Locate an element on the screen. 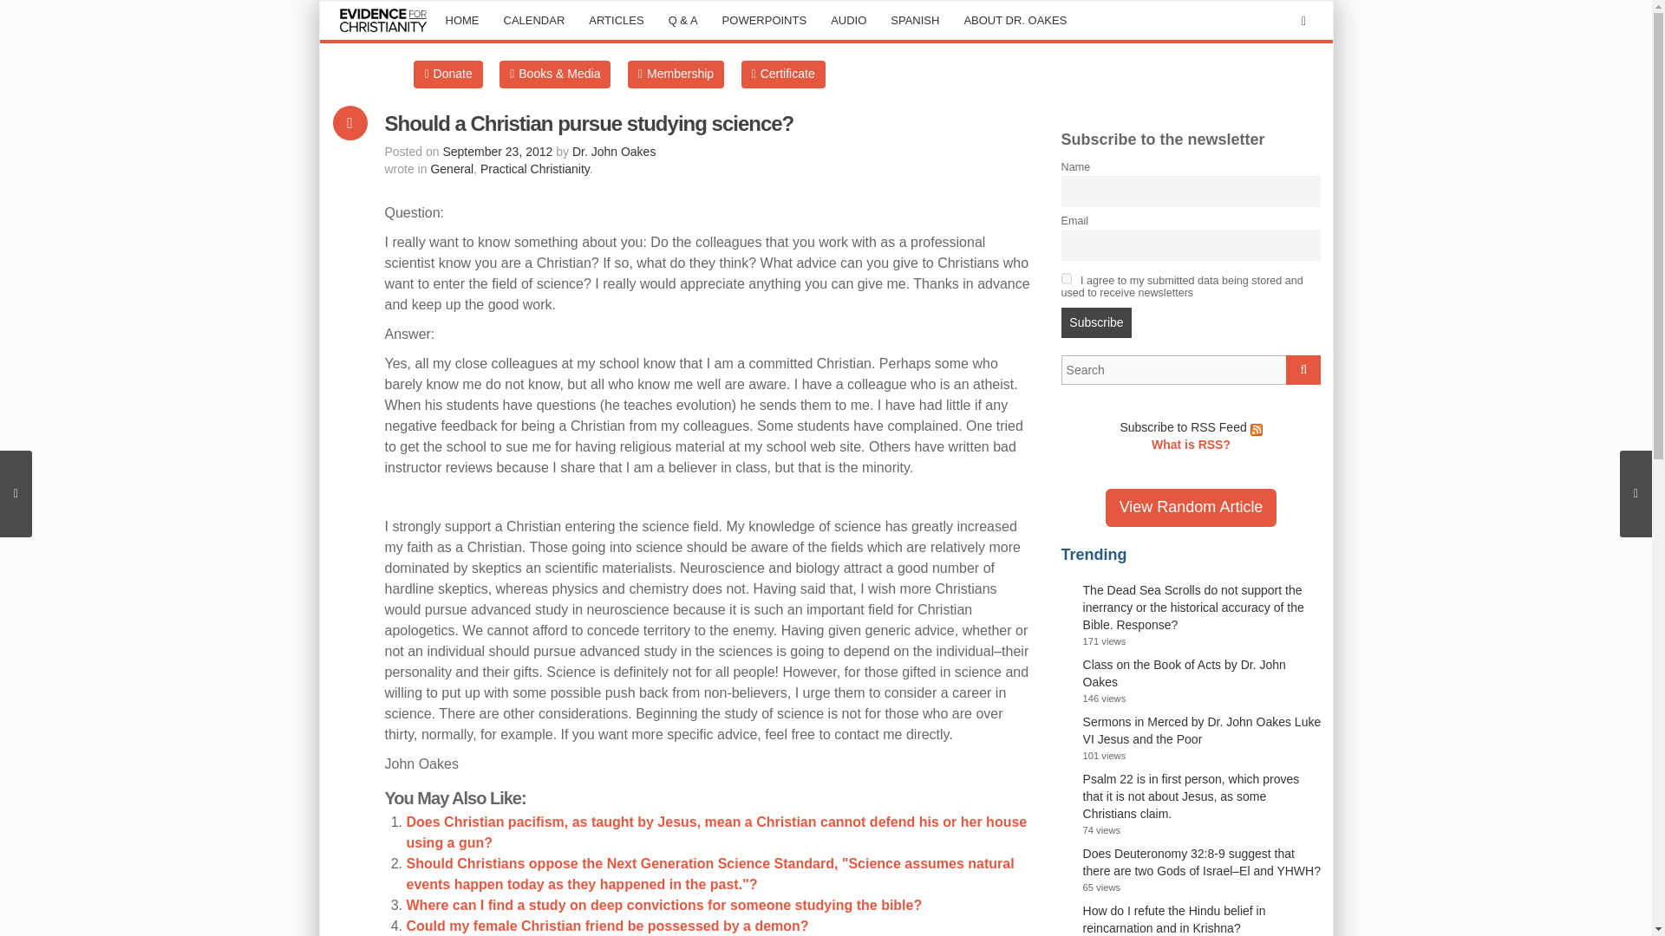  logo is located at coordinates (383, 21).